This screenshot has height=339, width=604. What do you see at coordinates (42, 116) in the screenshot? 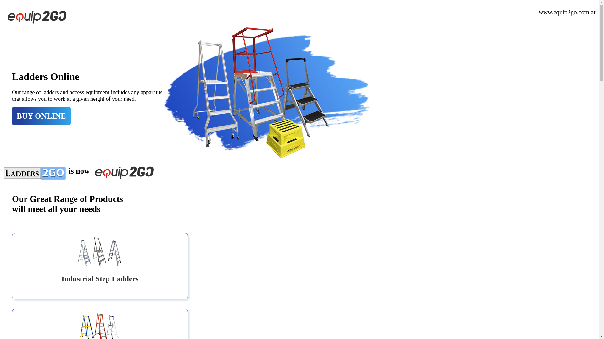
I see `BUY ONLINE` at bounding box center [42, 116].